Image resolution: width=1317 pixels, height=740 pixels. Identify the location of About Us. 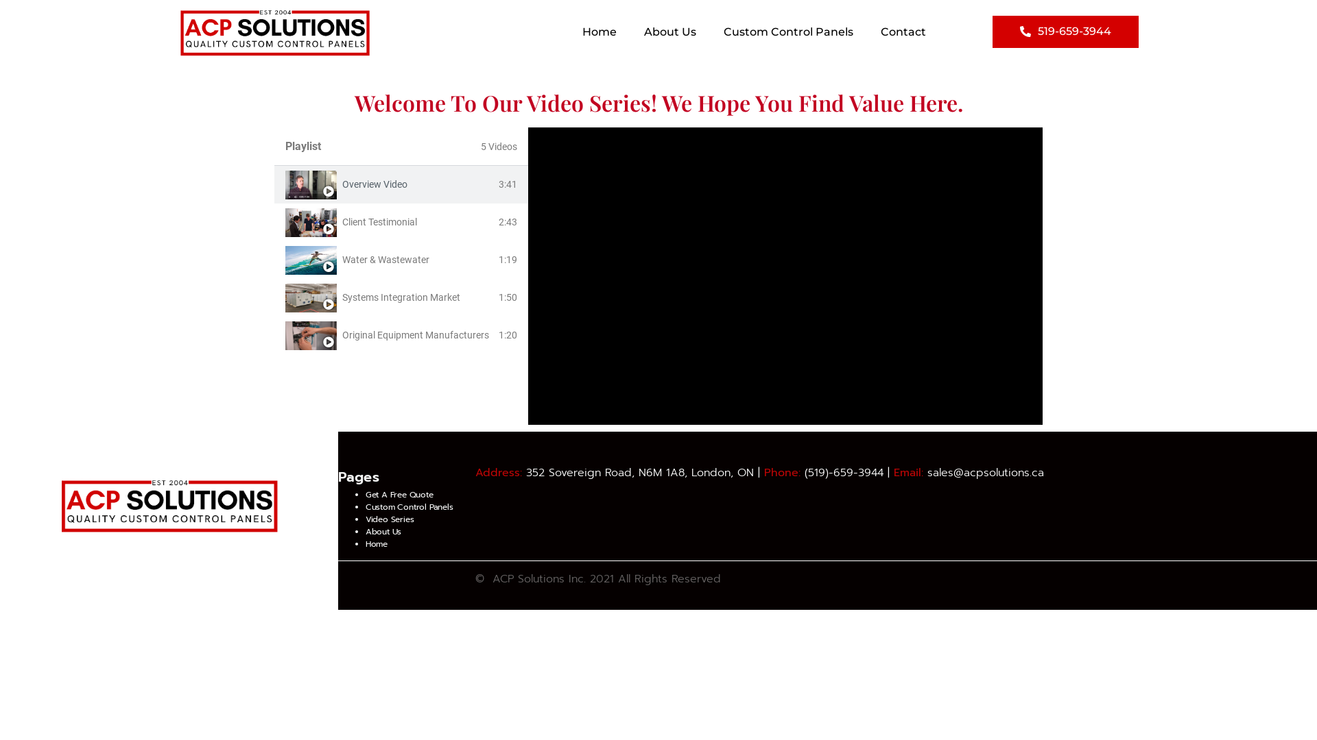
(670, 32).